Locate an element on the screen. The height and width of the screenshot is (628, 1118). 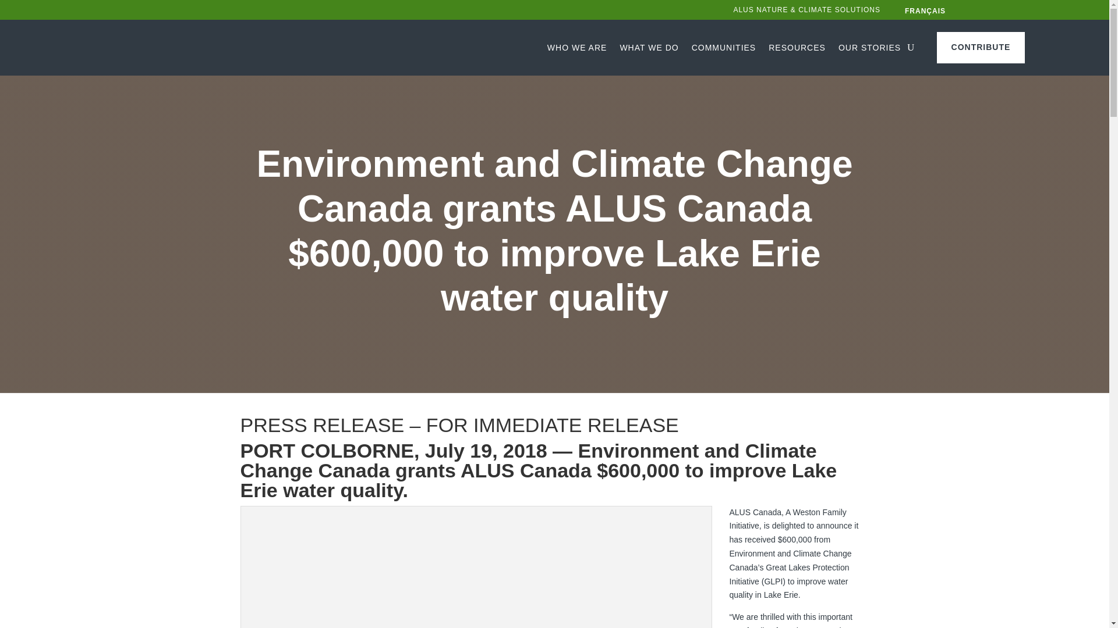
Resources is located at coordinates (797, 48).